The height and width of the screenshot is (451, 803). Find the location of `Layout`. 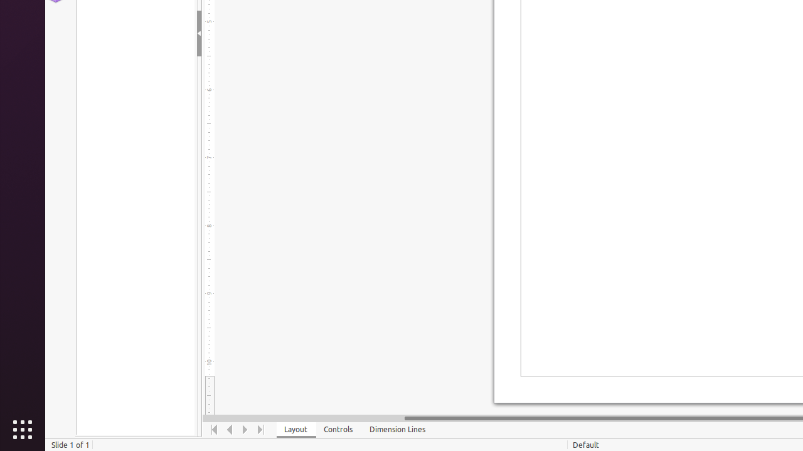

Layout is located at coordinates (296, 430).